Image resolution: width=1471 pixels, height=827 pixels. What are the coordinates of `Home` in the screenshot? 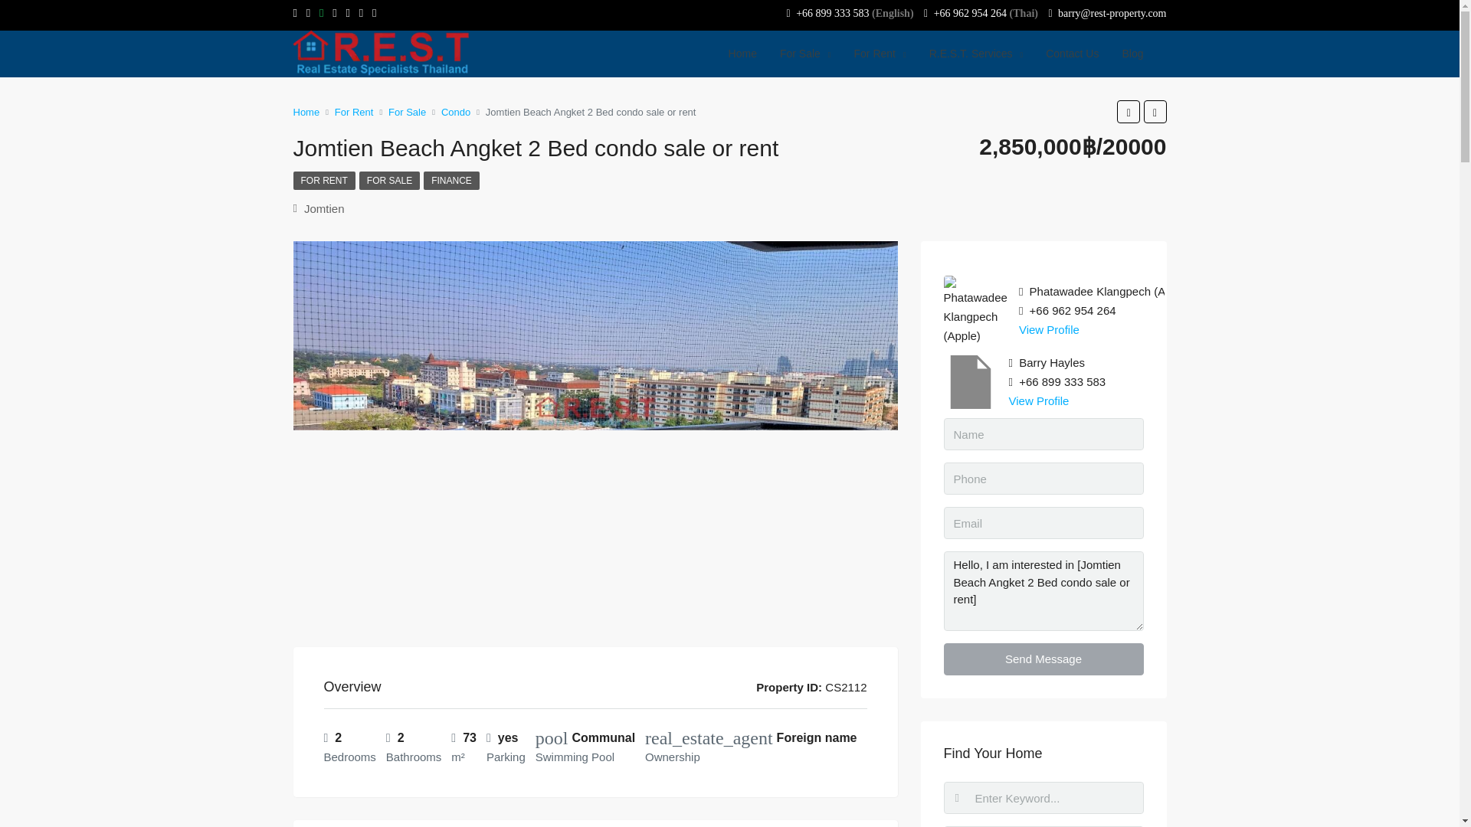 It's located at (742, 54).